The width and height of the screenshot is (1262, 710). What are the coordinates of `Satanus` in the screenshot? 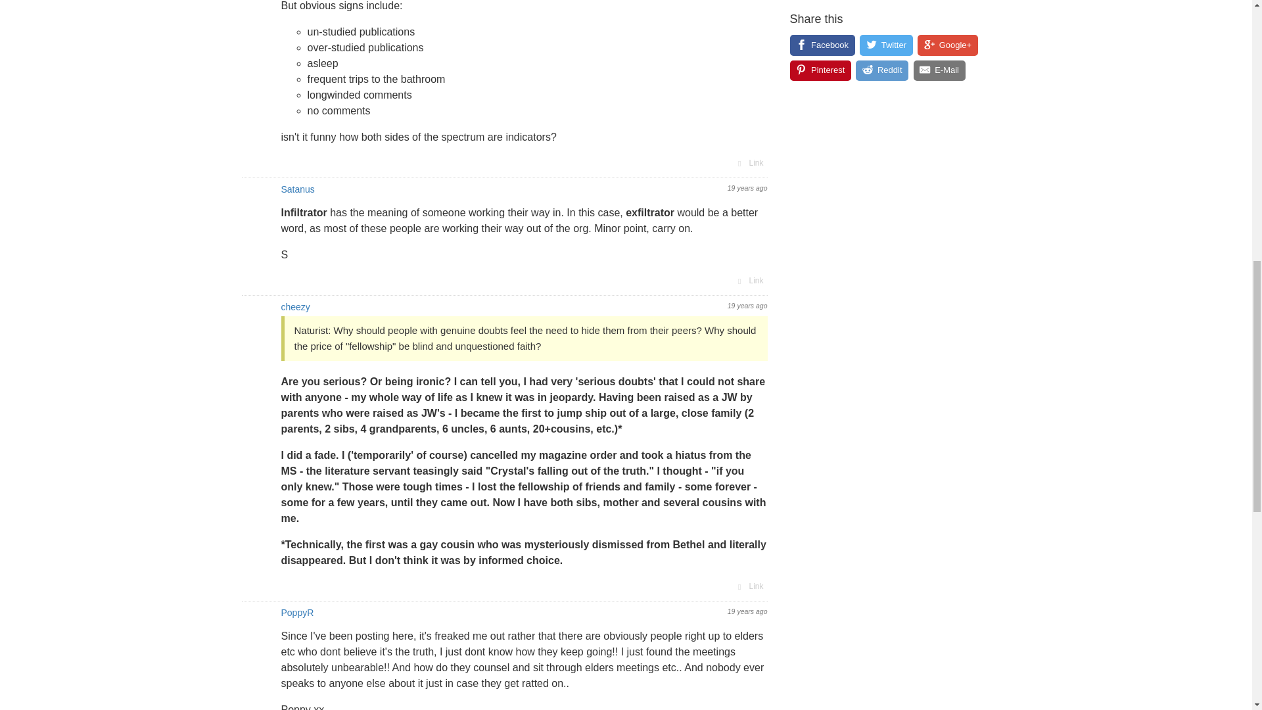 It's located at (298, 189).